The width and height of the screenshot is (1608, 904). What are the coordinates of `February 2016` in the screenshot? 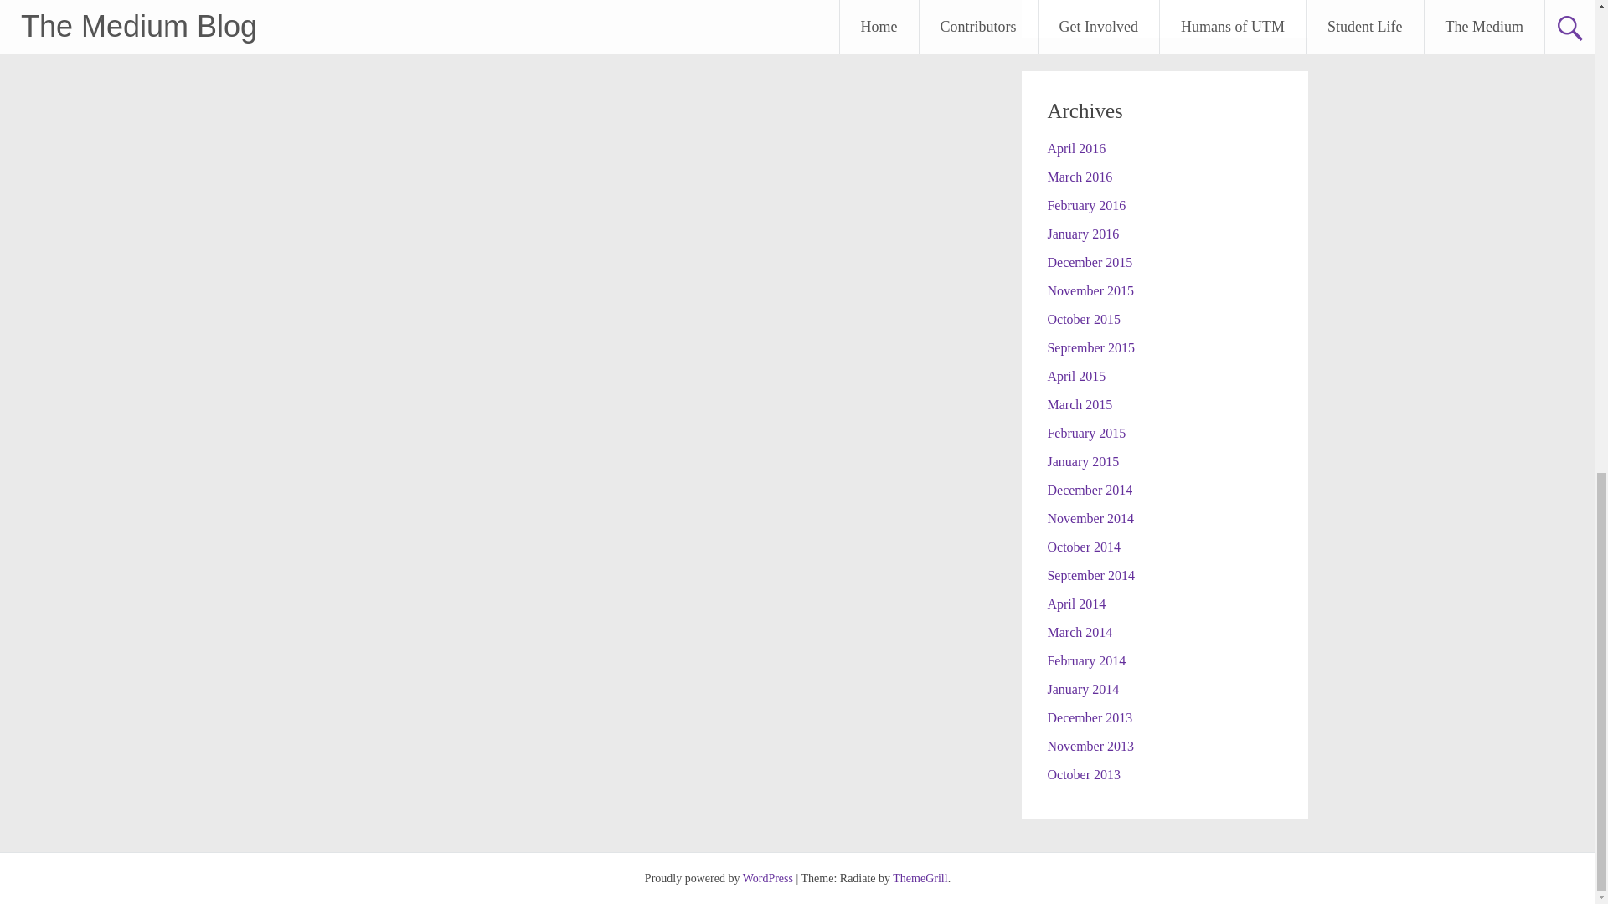 It's located at (1085, 204).